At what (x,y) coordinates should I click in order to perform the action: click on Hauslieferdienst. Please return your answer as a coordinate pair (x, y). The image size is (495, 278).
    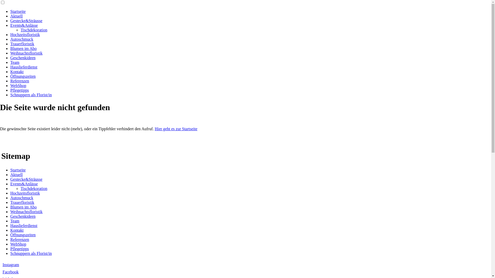
    Looking at the image, I should click on (24, 67).